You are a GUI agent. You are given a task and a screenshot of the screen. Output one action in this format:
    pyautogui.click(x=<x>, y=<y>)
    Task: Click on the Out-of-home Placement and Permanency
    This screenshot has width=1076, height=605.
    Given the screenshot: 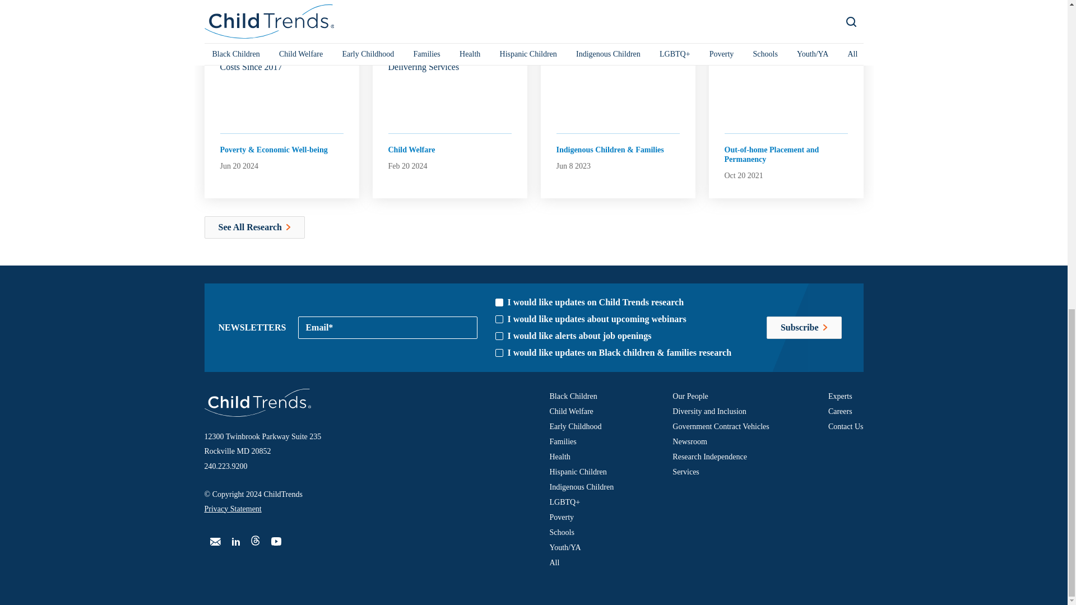 What is the action you would take?
    pyautogui.click(x=781, y=153)
    